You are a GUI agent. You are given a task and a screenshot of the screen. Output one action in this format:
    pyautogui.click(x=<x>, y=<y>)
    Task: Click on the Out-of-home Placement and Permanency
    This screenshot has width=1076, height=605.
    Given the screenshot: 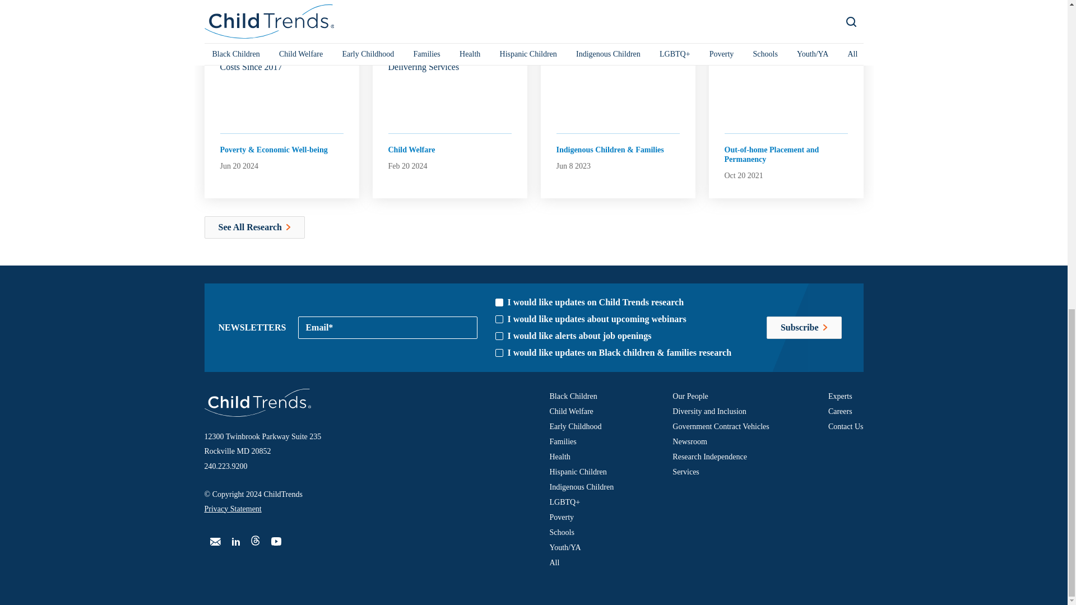 What is the action you would take?
    pyautogui.click(x=781, y=153)
    